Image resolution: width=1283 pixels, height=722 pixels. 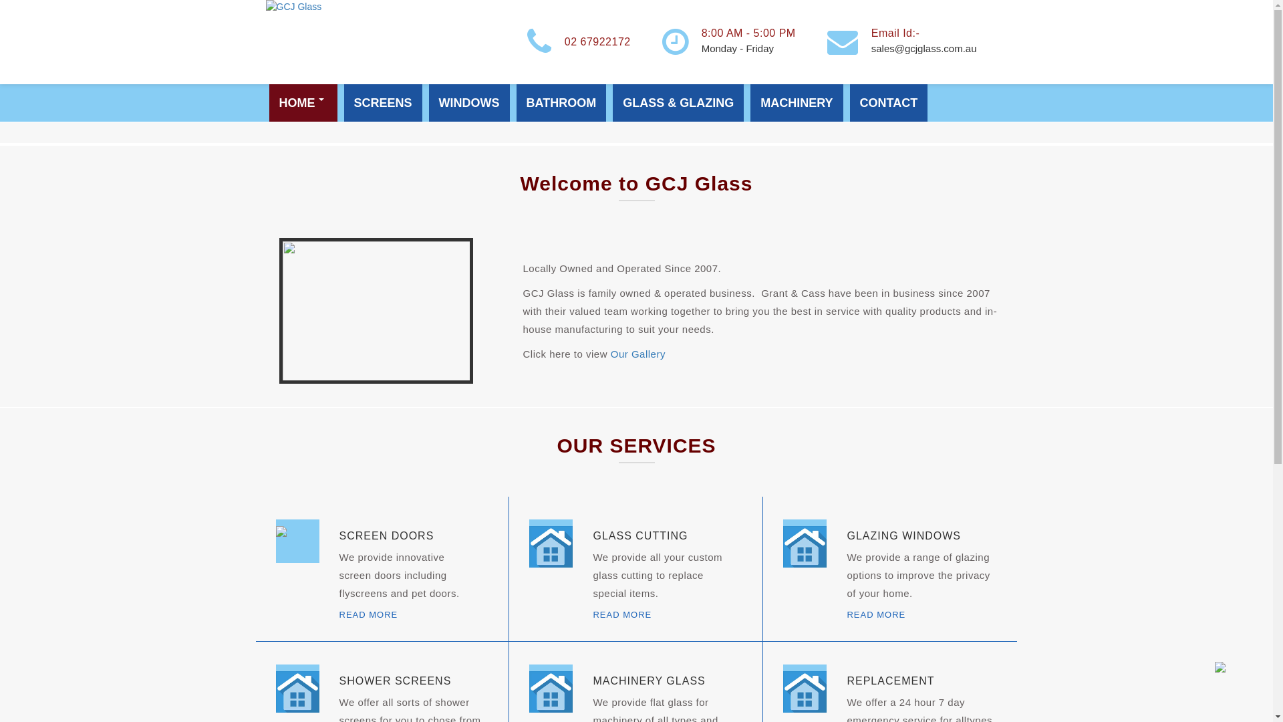 What do you see at coordinates (924, 48) in the screenshot?
I see `sales@gcjglass.com.au` at bounding box center [924, 48].